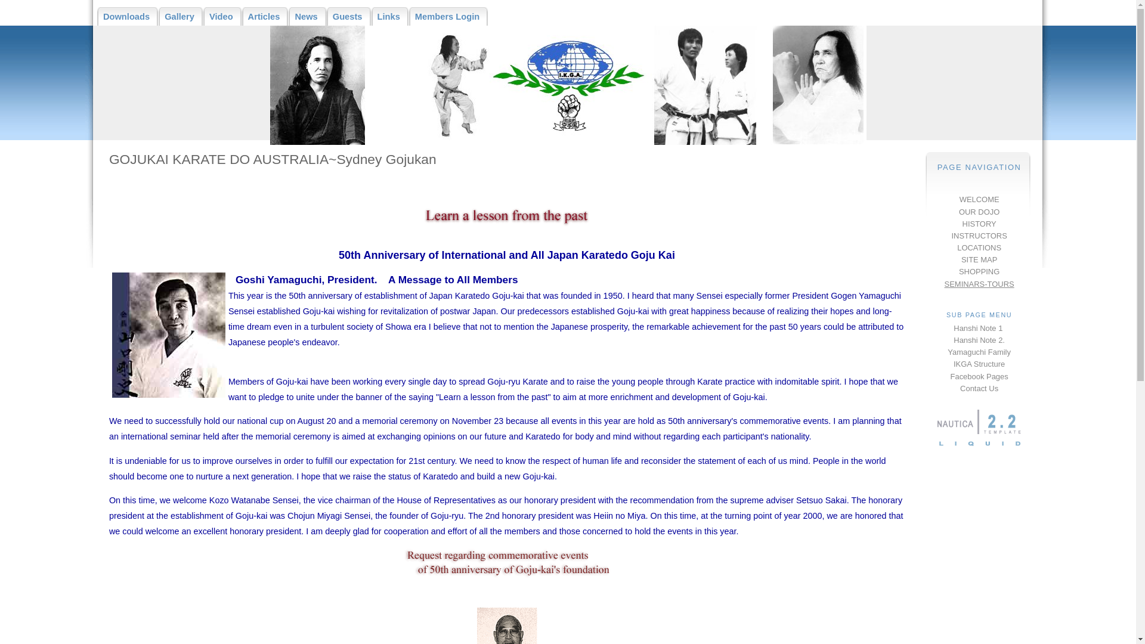 Image resolution: width=1145 pixels, height=644 pixels. Describe the element at coordinates (308, 17) in the screenshot. I see `News` at that location.